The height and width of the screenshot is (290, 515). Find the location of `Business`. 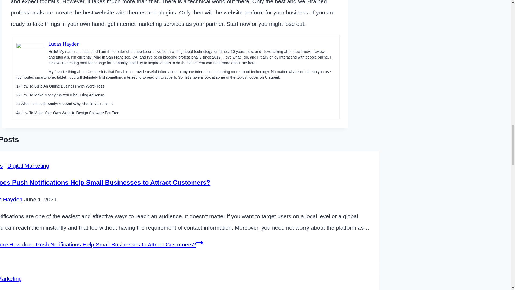

Business is located at coordinates (1, 165).